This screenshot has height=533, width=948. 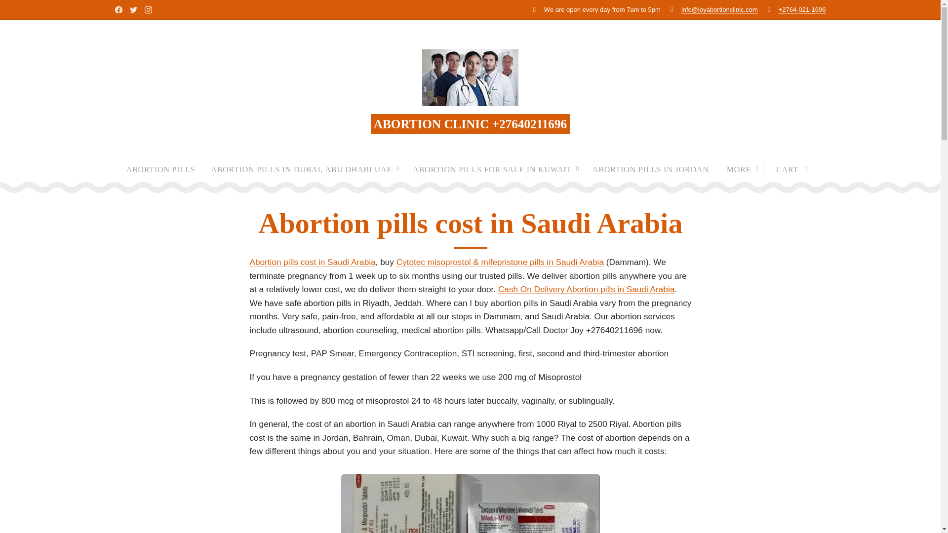 I want to click on ABORTION PILLS FOR SALE IN KUWAIT, so click(x=495, y=170).